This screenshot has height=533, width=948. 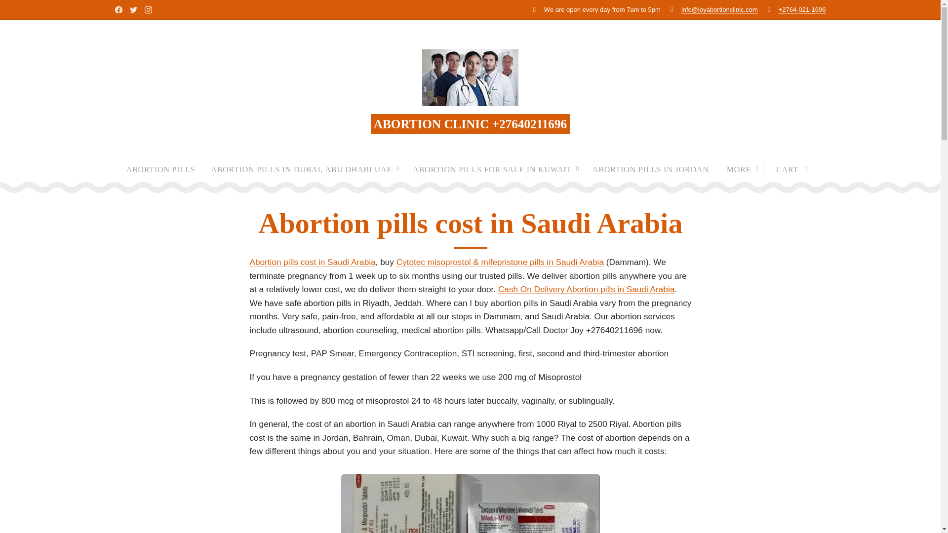 I want to click on ABORTION PILLS FOR SALE IN KUWAIT, so click(x=495, y=170).